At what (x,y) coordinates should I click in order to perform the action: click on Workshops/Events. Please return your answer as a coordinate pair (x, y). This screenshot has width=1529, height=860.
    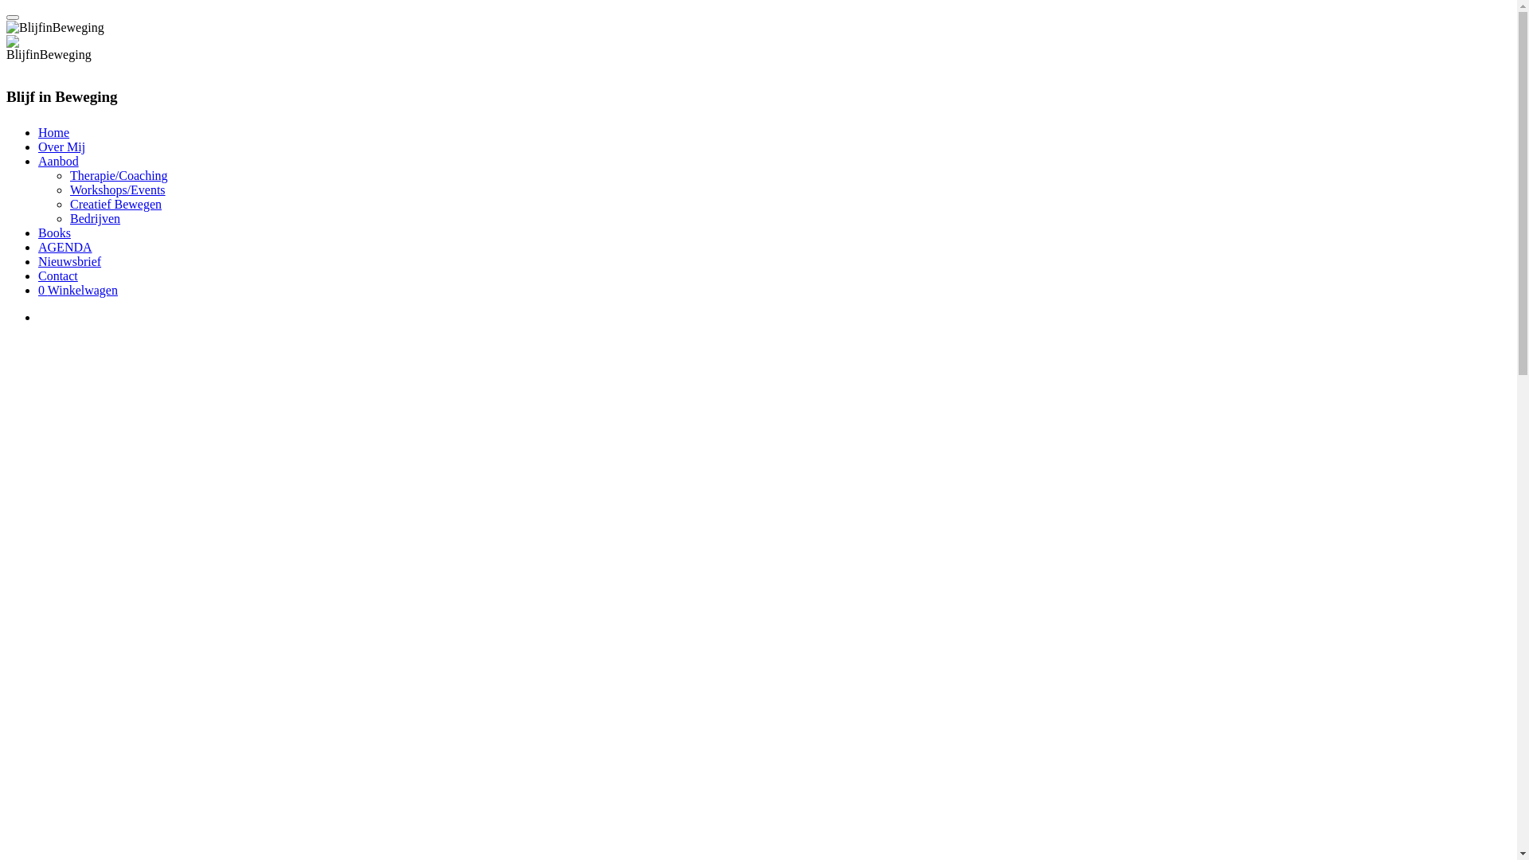
    Looking at the image, I should click on (118, 190).